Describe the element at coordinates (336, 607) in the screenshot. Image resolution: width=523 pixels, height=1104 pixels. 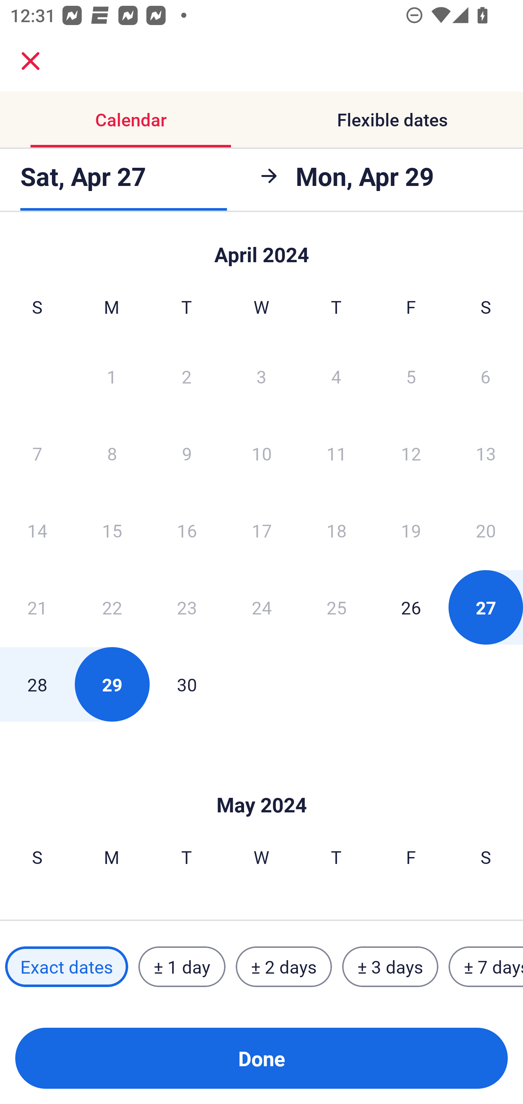
I see `25 Thursday, April 25, 2024` at that location.